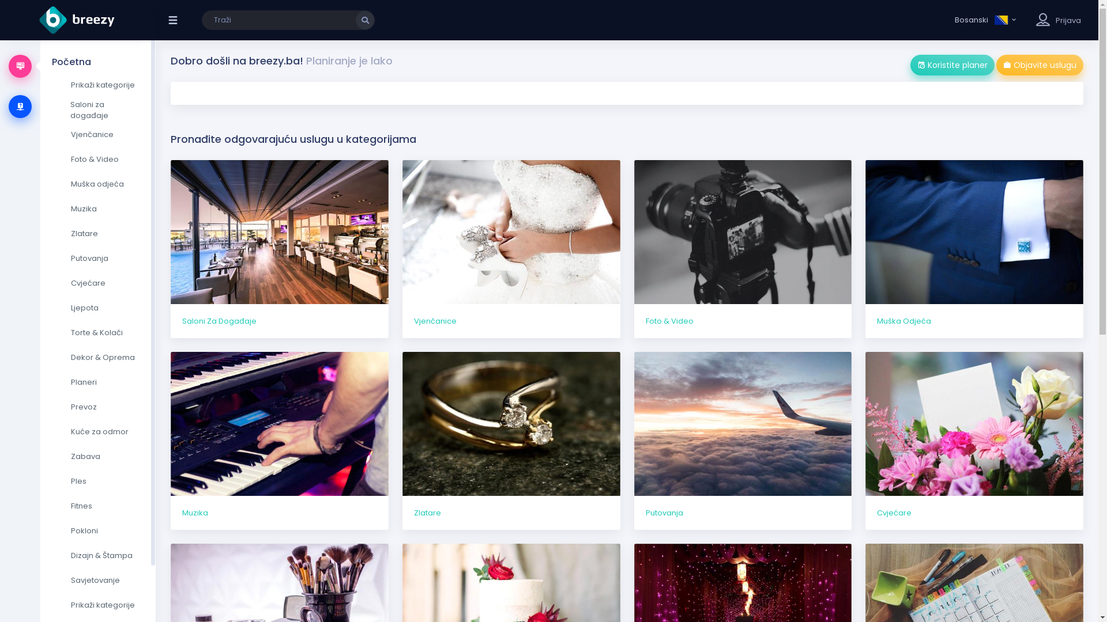 The width and height of the screenshot is (1107, 622). I want to click on Zlatare, so click(98, 234).